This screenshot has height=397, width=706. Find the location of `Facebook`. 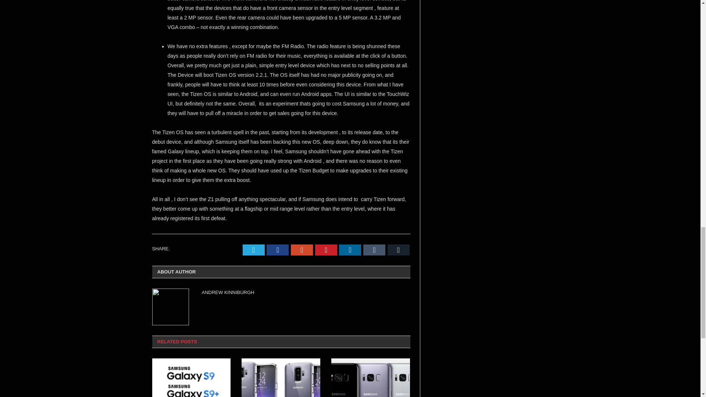

Facebook is located at coordinates (278, 250).